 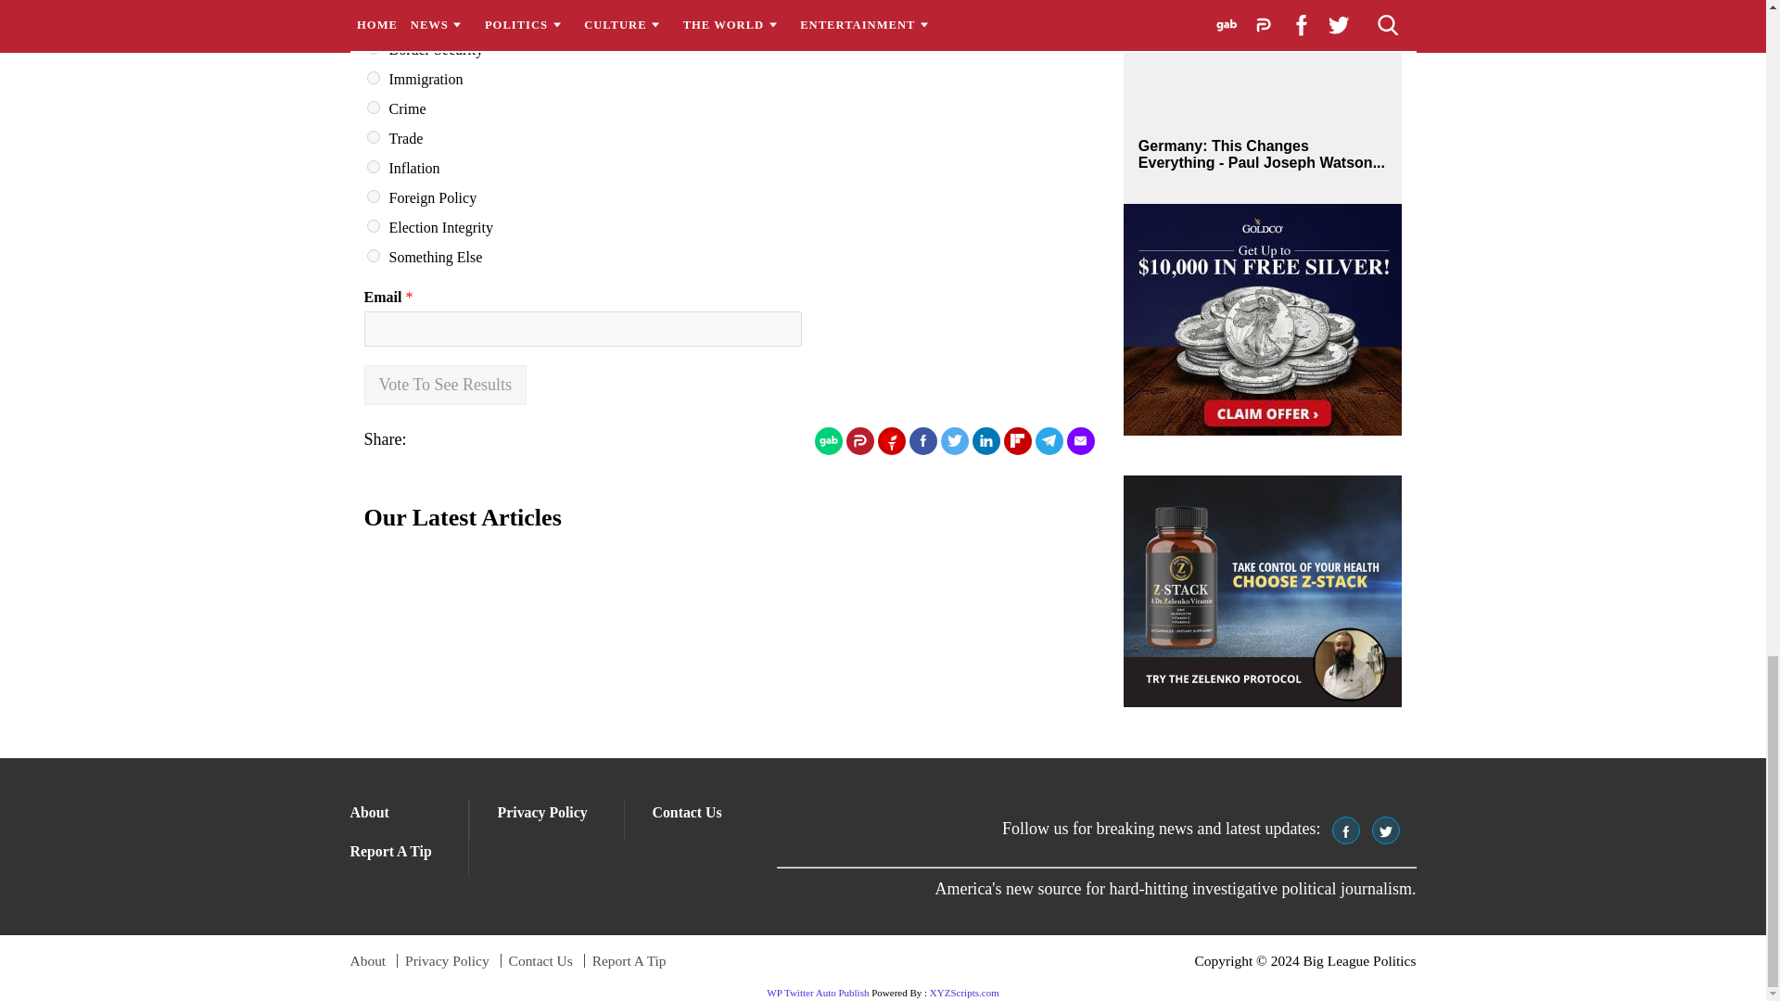 I want to click on Follow us on Twitter, so click(x=1385, y=830).